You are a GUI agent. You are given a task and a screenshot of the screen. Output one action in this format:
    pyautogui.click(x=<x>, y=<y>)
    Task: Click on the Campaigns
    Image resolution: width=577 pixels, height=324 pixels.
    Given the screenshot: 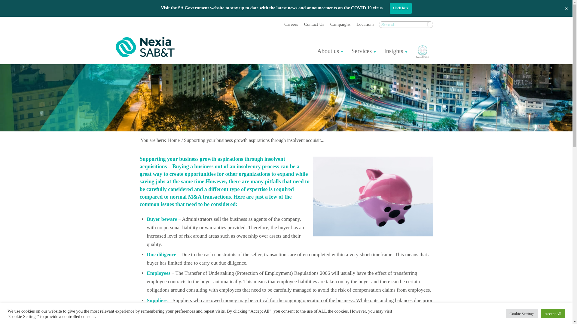 What is the action you would take?
    pyautogui.click(x=340, y=25)
    